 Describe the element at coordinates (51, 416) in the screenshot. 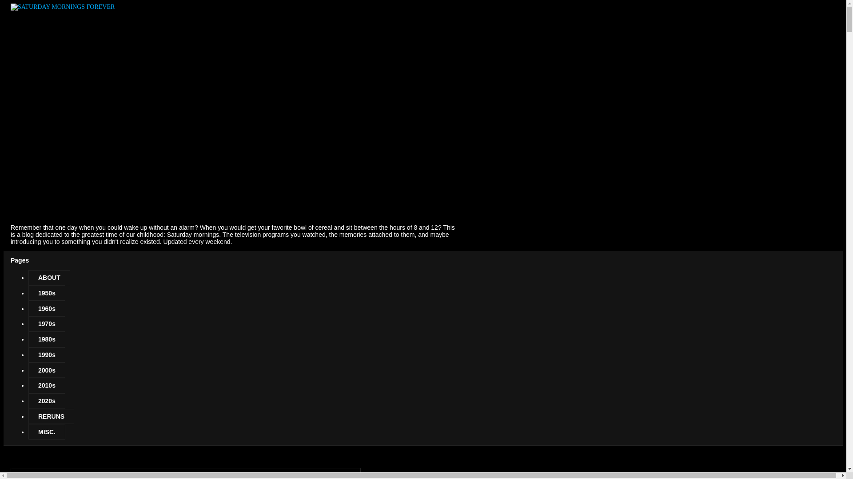

I see `RERUNS` at that location.